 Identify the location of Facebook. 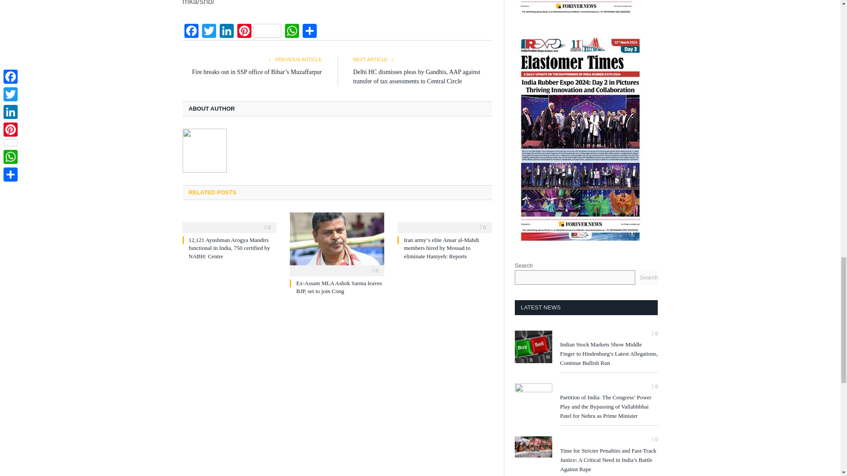
(191, 32).